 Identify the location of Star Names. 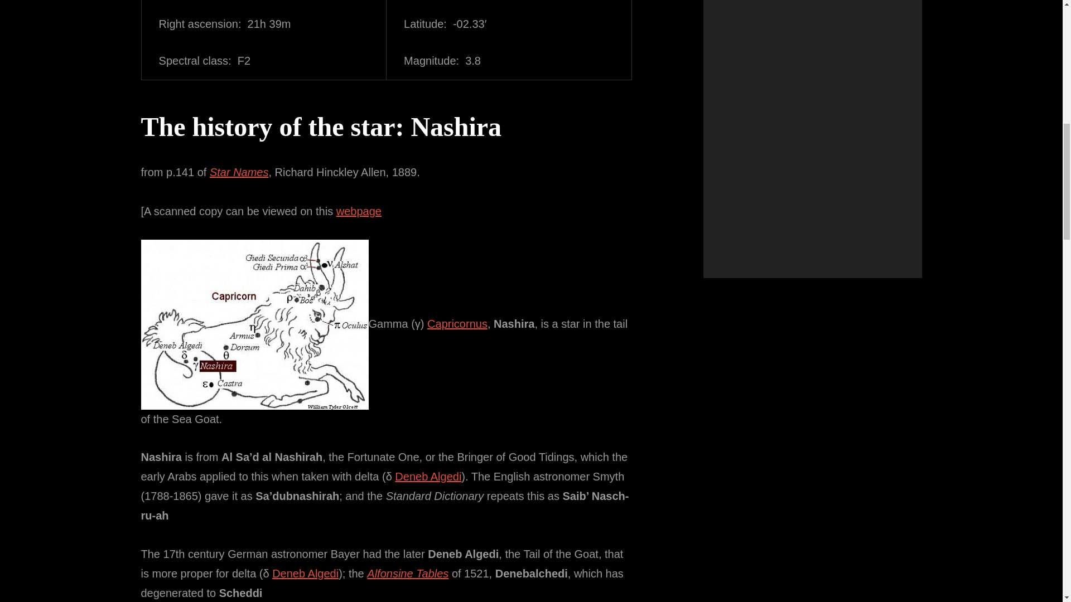
(239, 172).